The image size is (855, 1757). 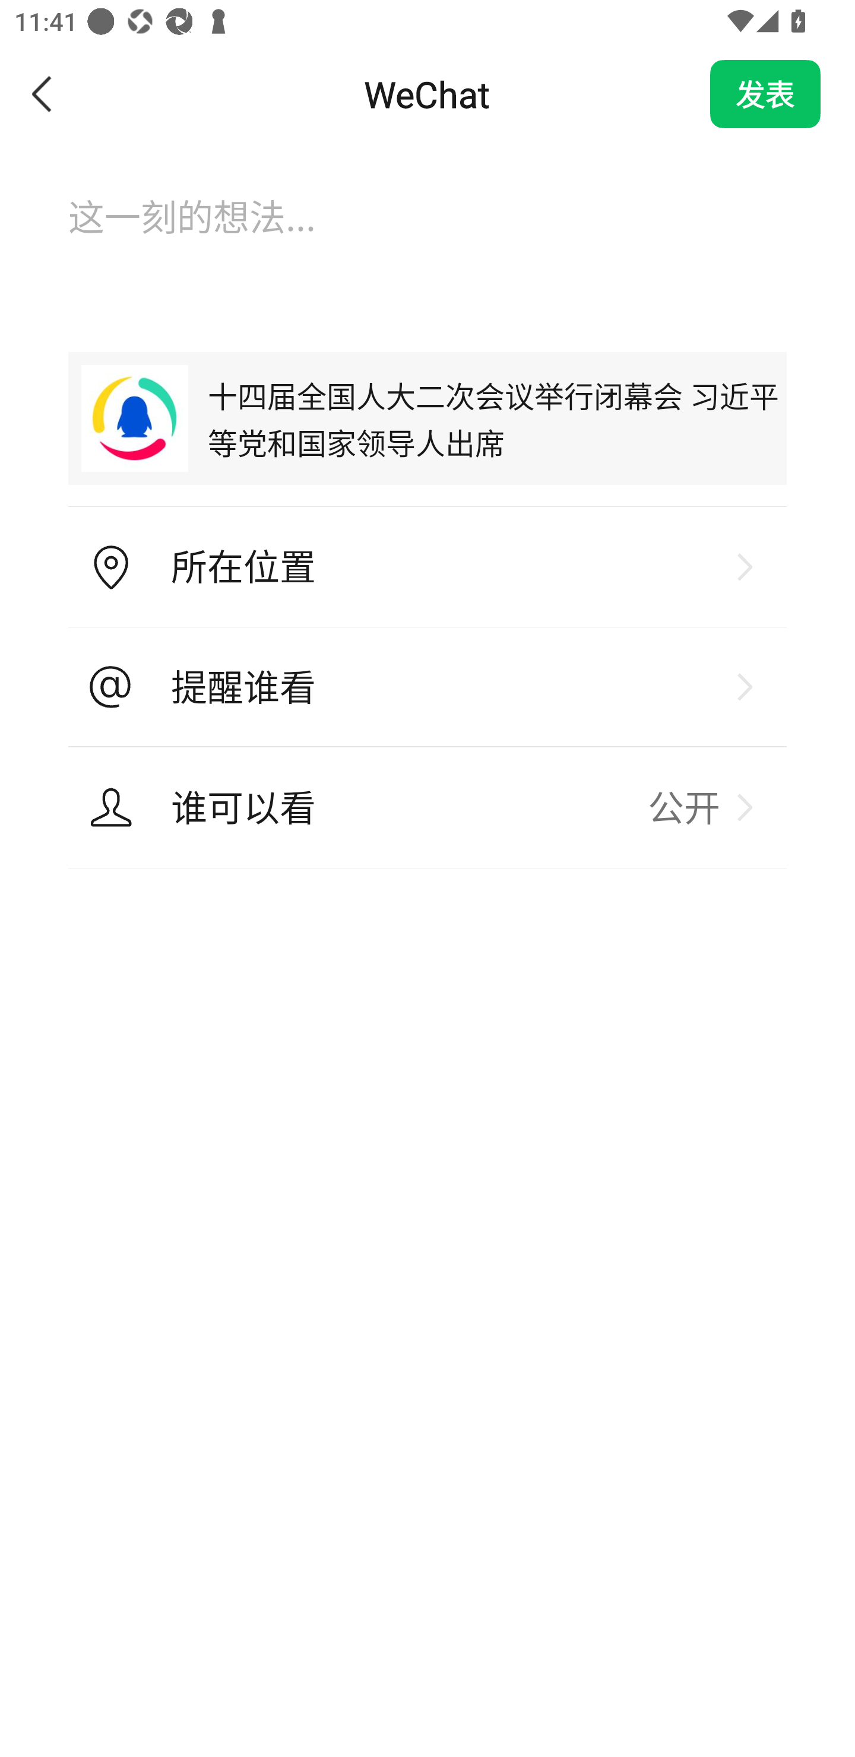 What do you see at coordinates (427, 807) in the screenshot?
I see `谁可以看 公开` at bounding box center [427, 807].